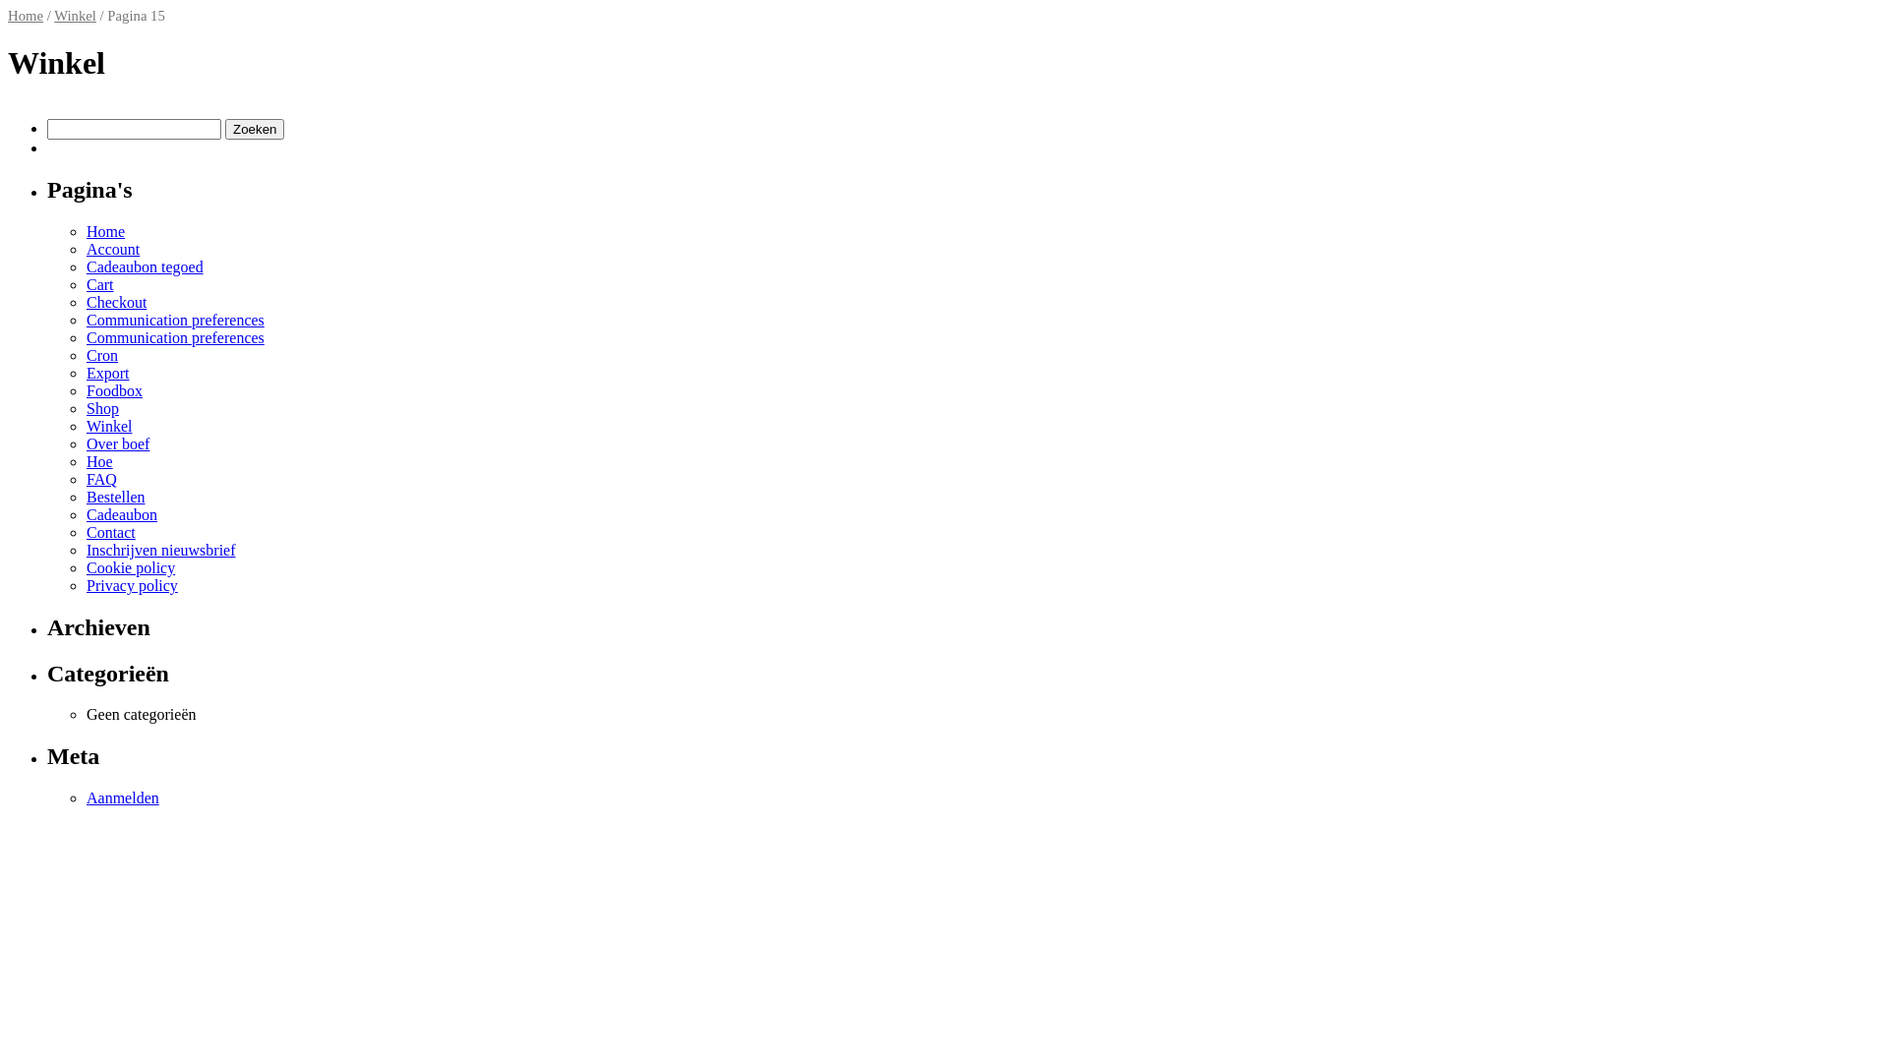  What do you see at coordinates (114, 391) in the screenshot?
I see `Foodbox` at bounding box center [114, 391].